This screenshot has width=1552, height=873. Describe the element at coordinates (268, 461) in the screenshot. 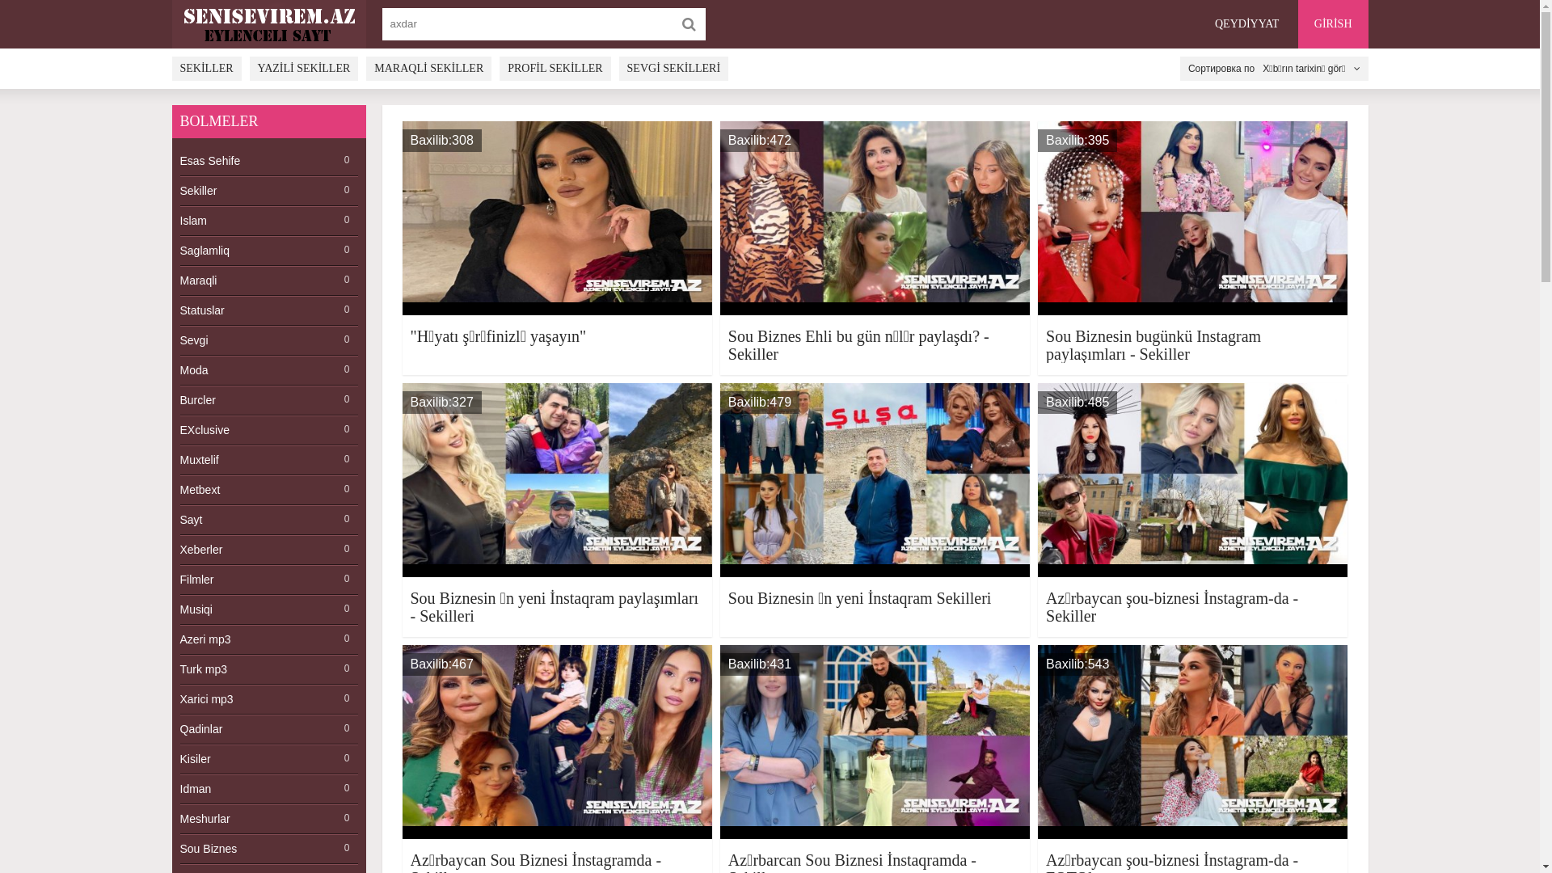

I see `Muxtelif` at that location.